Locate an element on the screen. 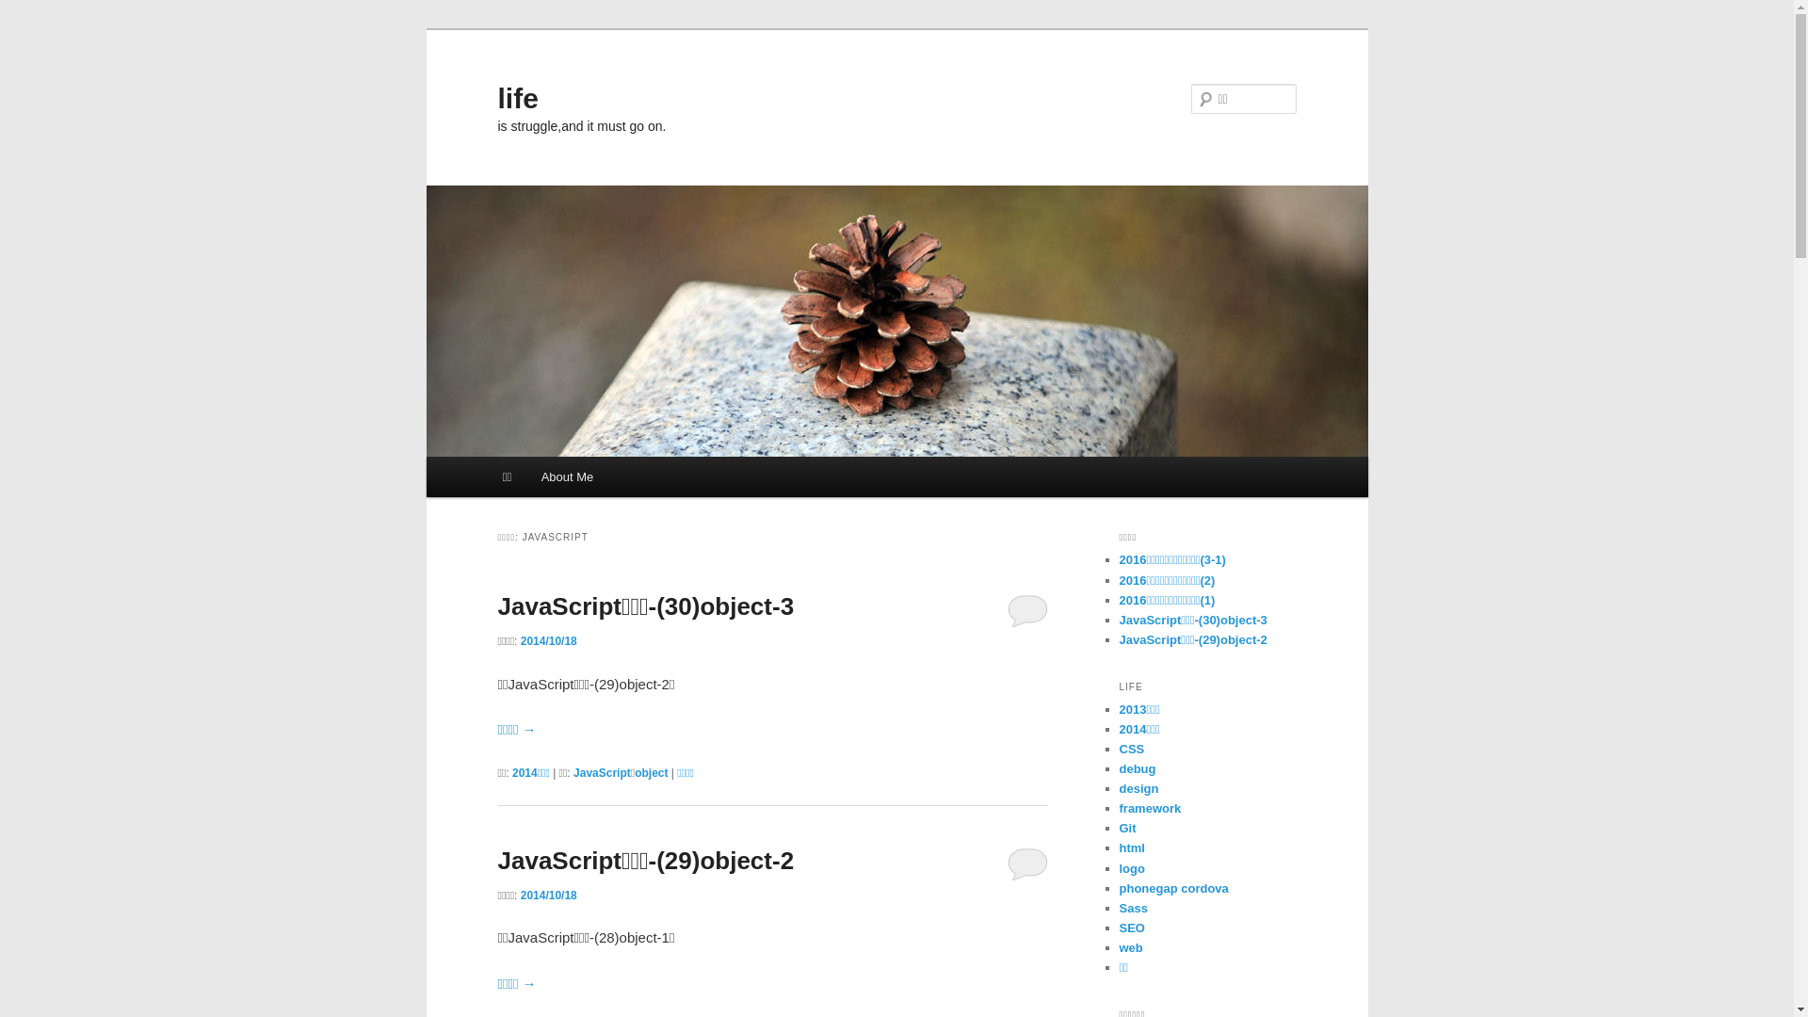  web is located at coordinates (1130, 947).